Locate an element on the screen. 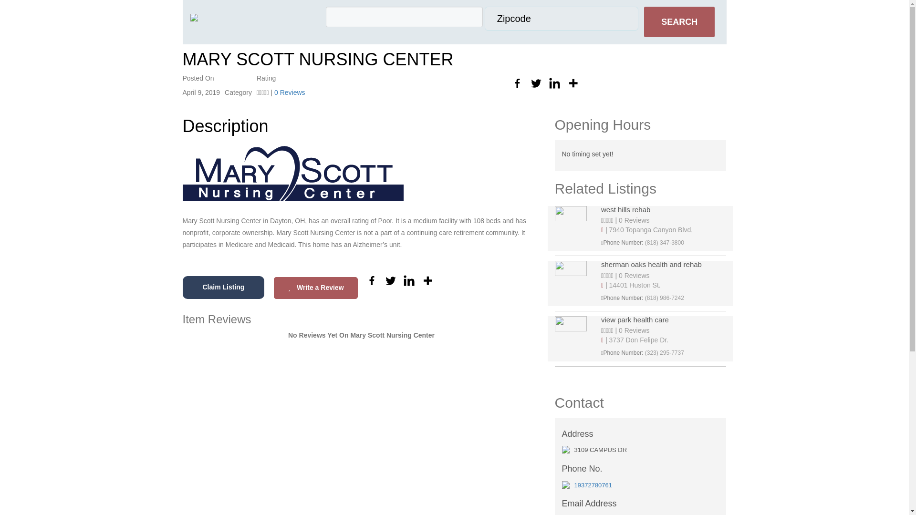 The image size is (916, 515). Linkedin is located at coordinates (554, 83).